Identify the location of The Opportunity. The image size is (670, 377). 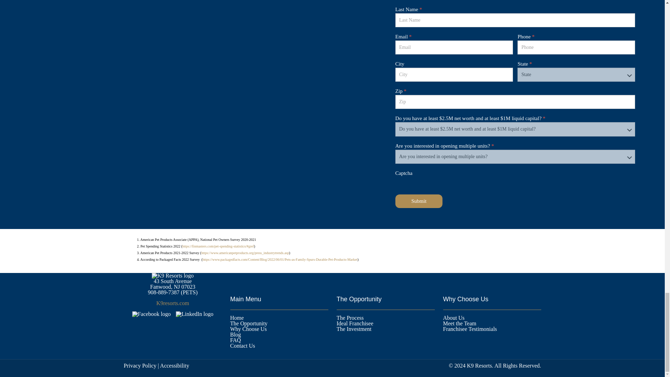
(279, 324).